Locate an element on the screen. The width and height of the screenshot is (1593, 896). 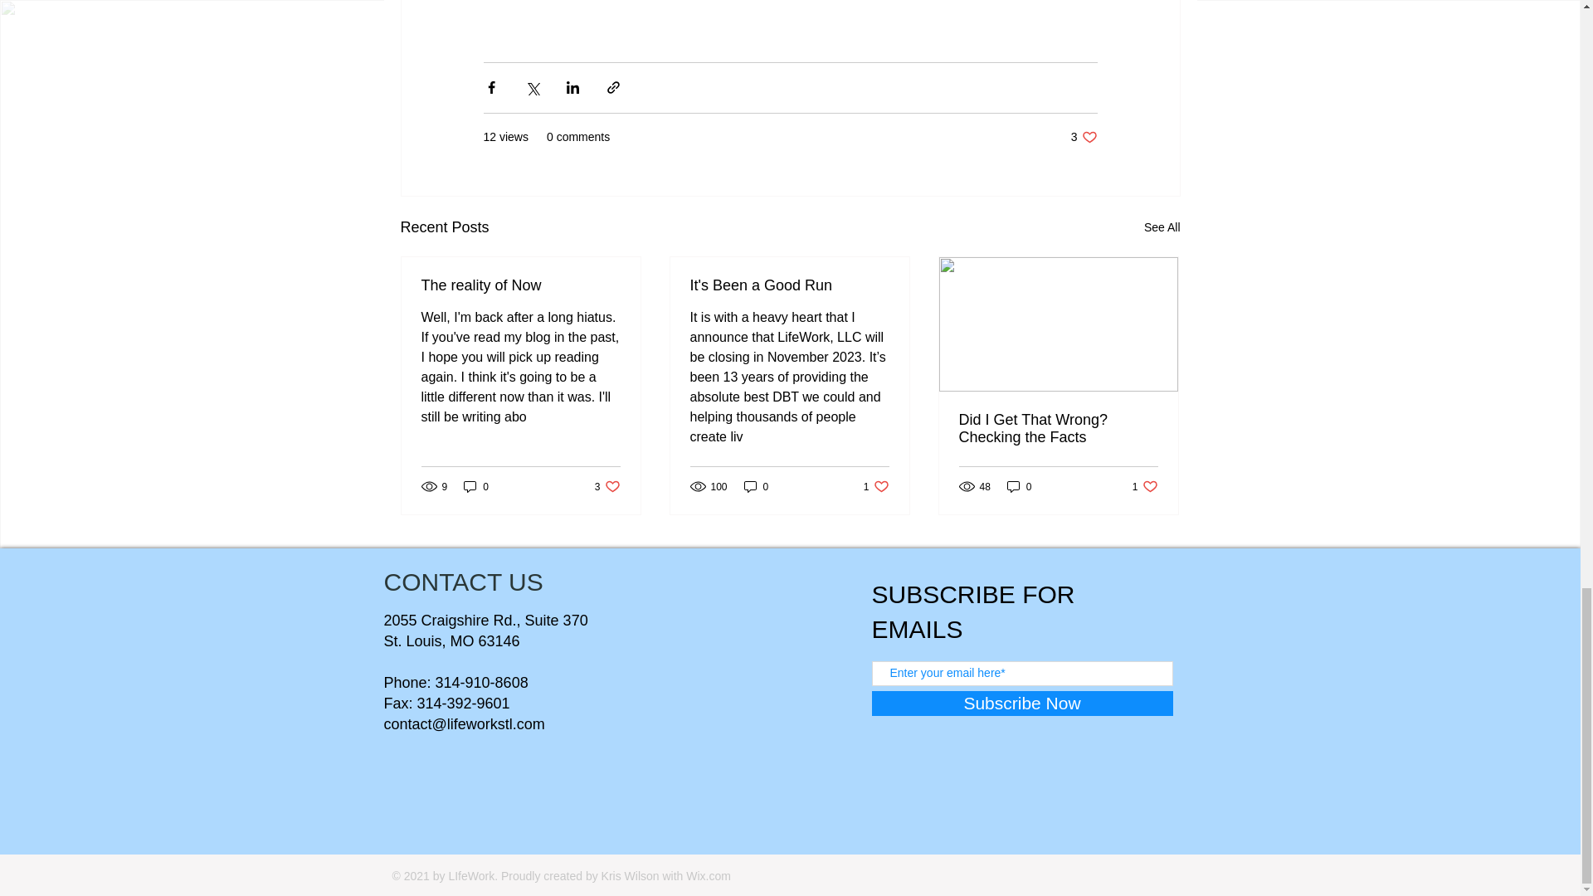
It's Been a Good Run is located at coordinates (789, 285).